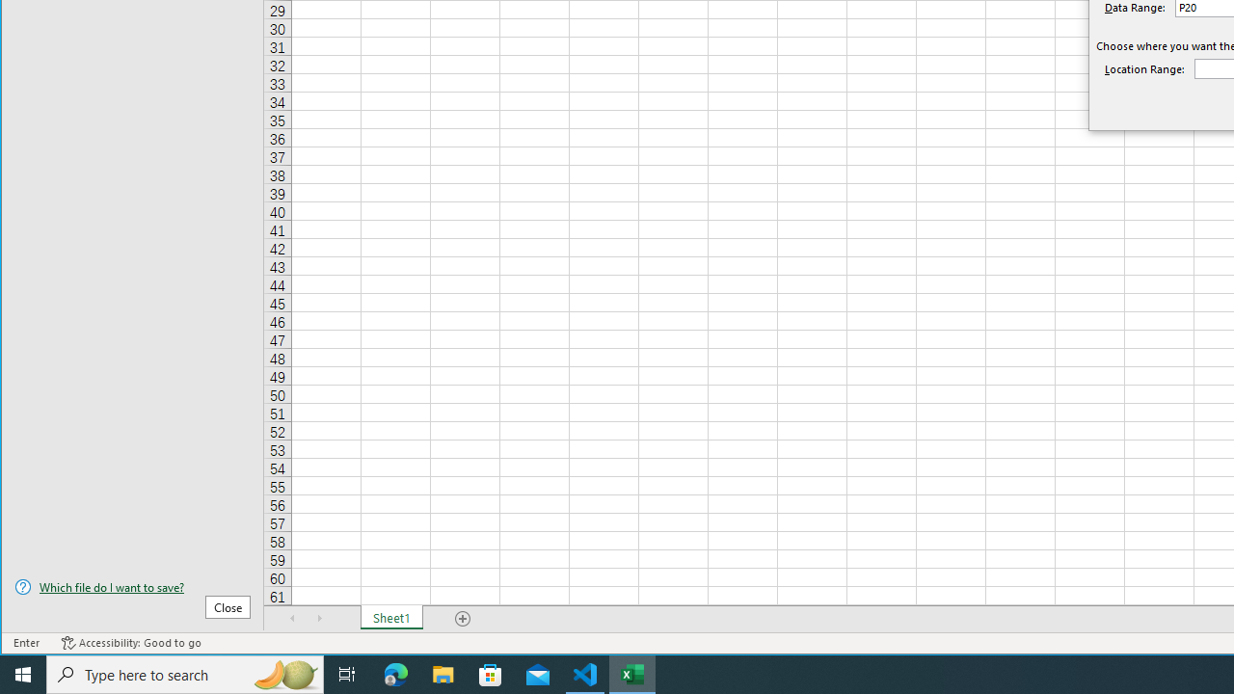 This screenshot has height=694, width=1234. Describe the element at coordinates (464, 618) in the screenshot. I see `Add Sheet` at that location.